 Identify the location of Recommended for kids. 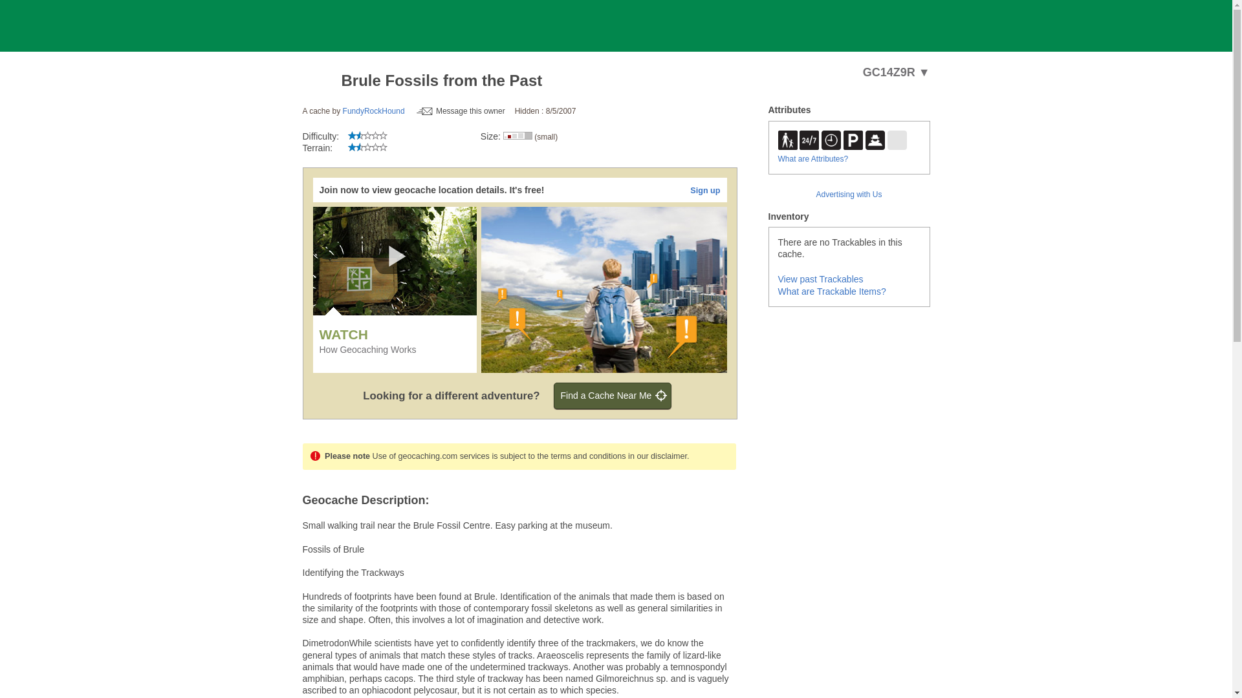
(787, 140).